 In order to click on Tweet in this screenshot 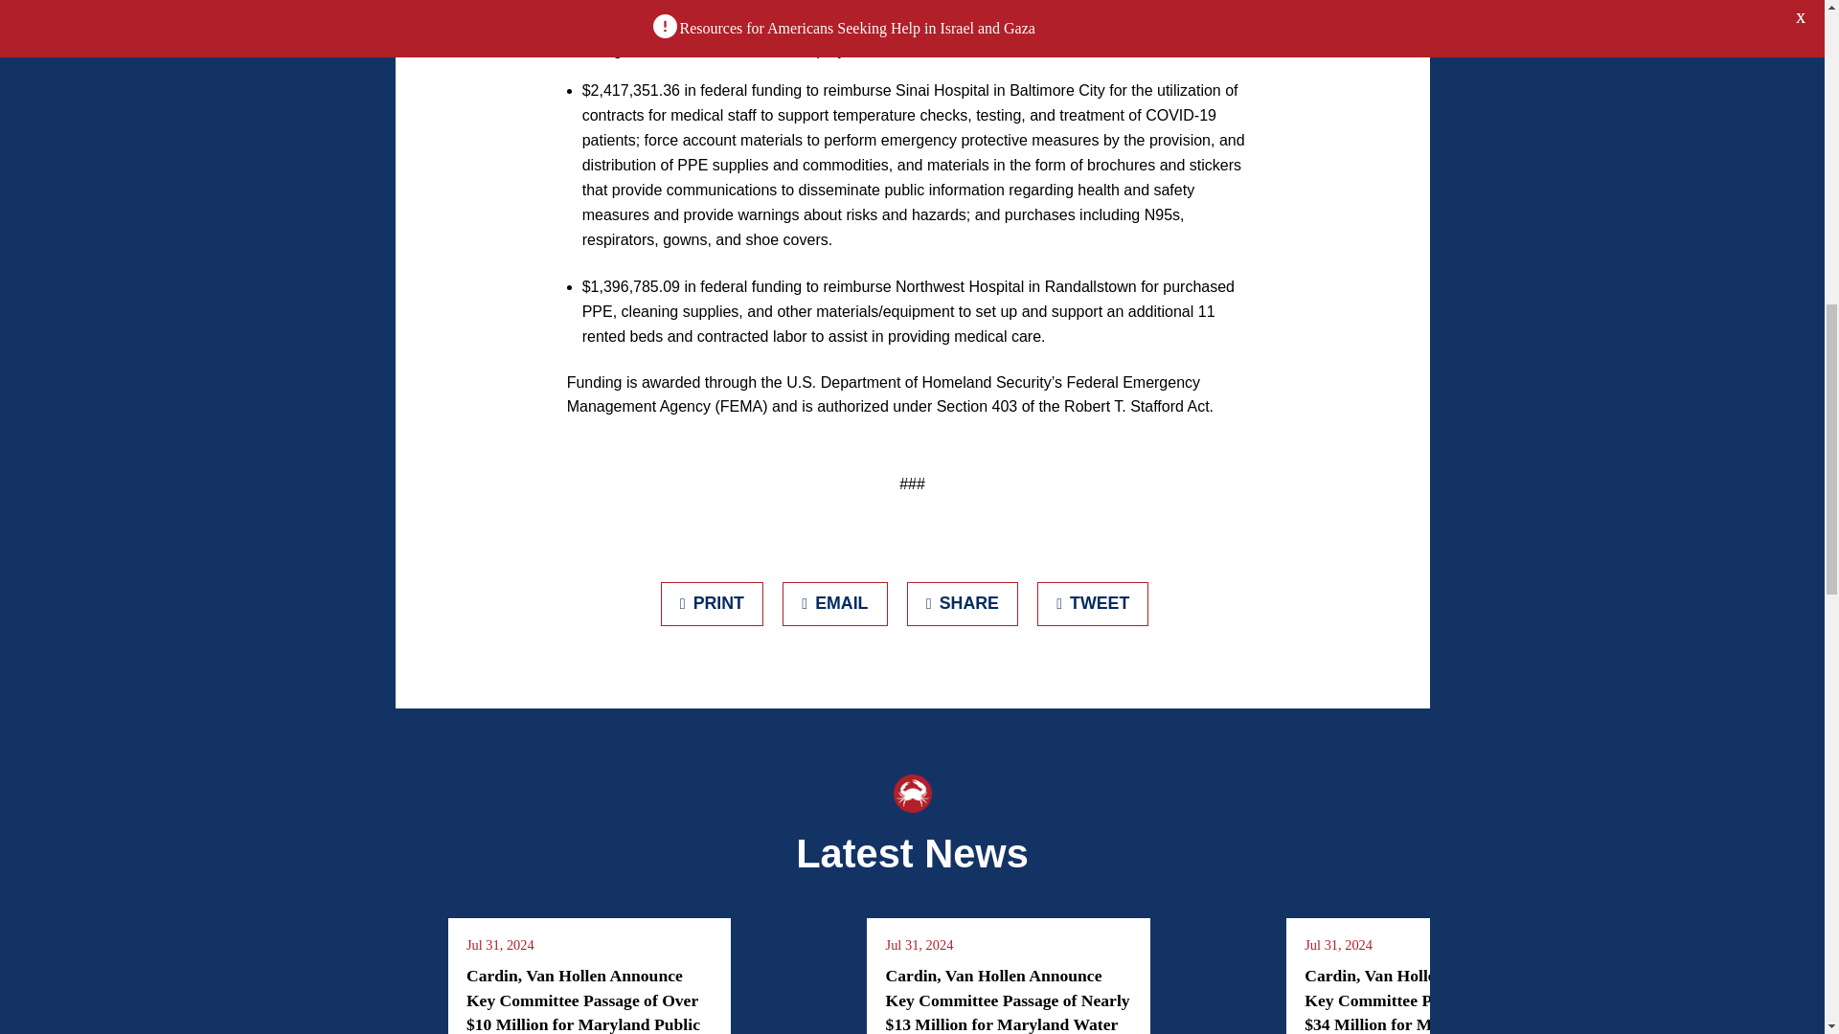, I will do `click(1093, 604)`.